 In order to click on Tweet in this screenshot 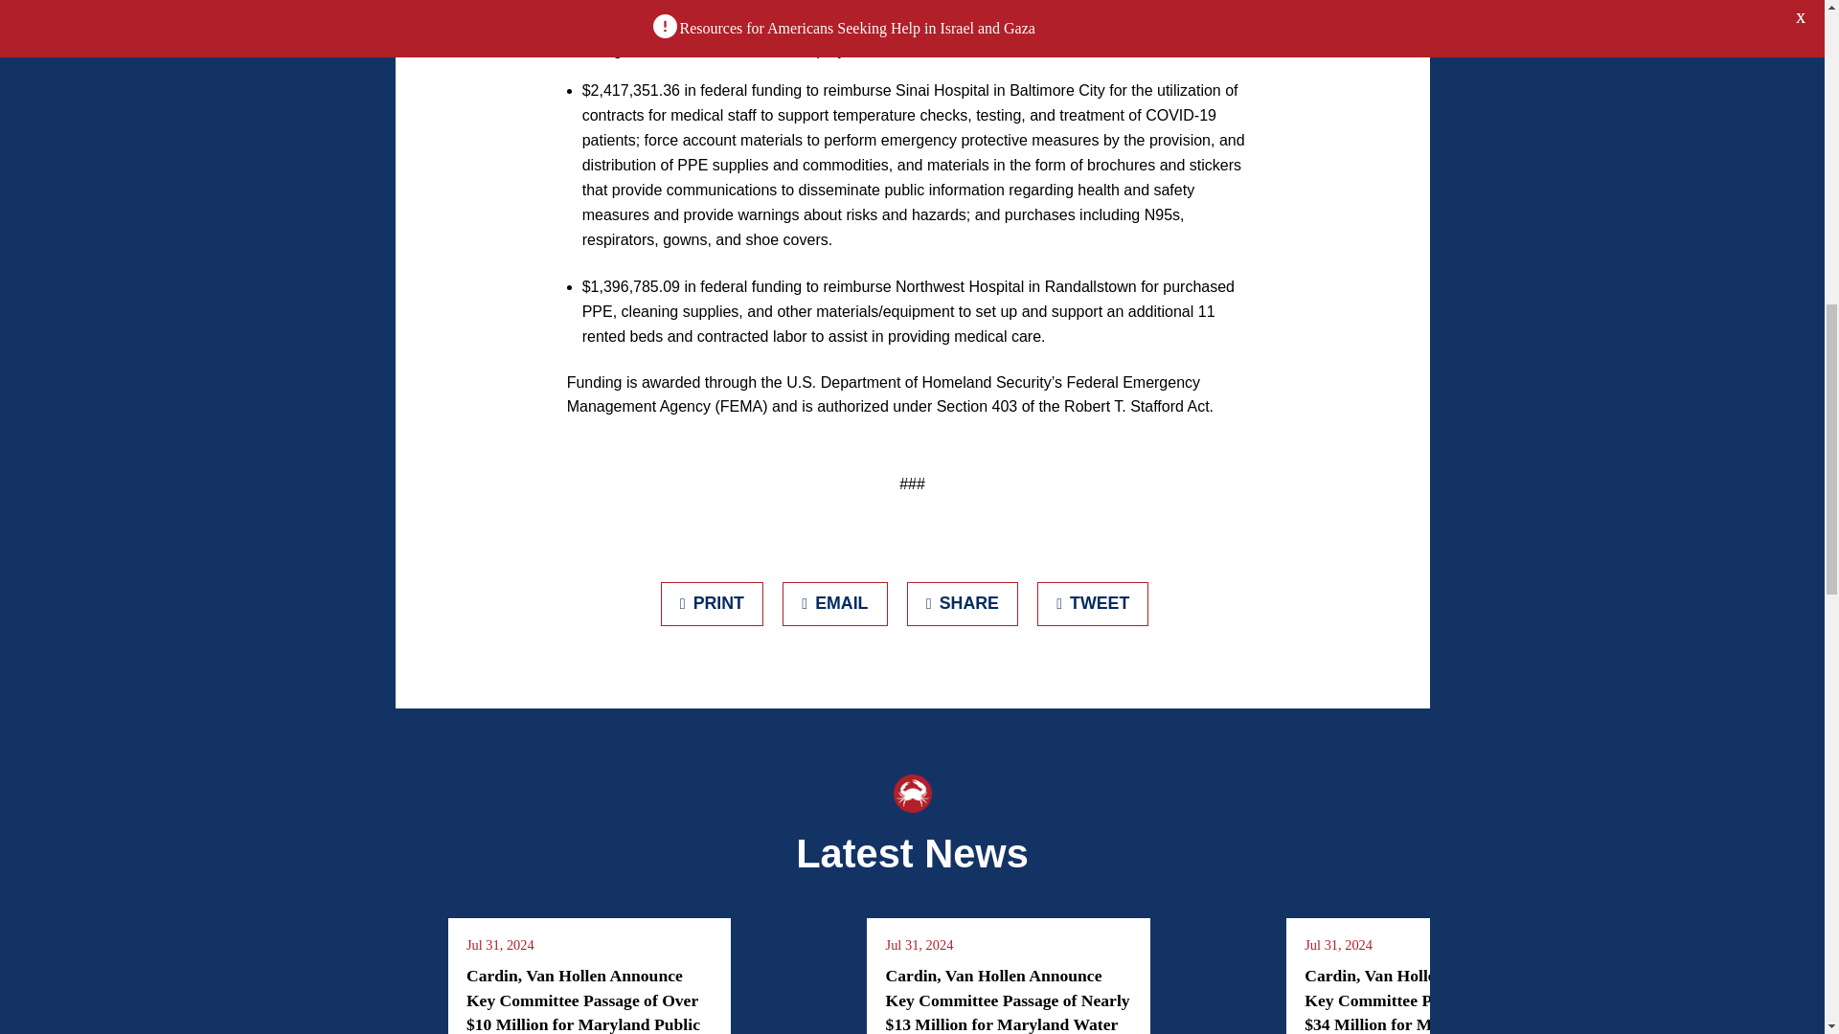, I will do `click(1093, 604)`.